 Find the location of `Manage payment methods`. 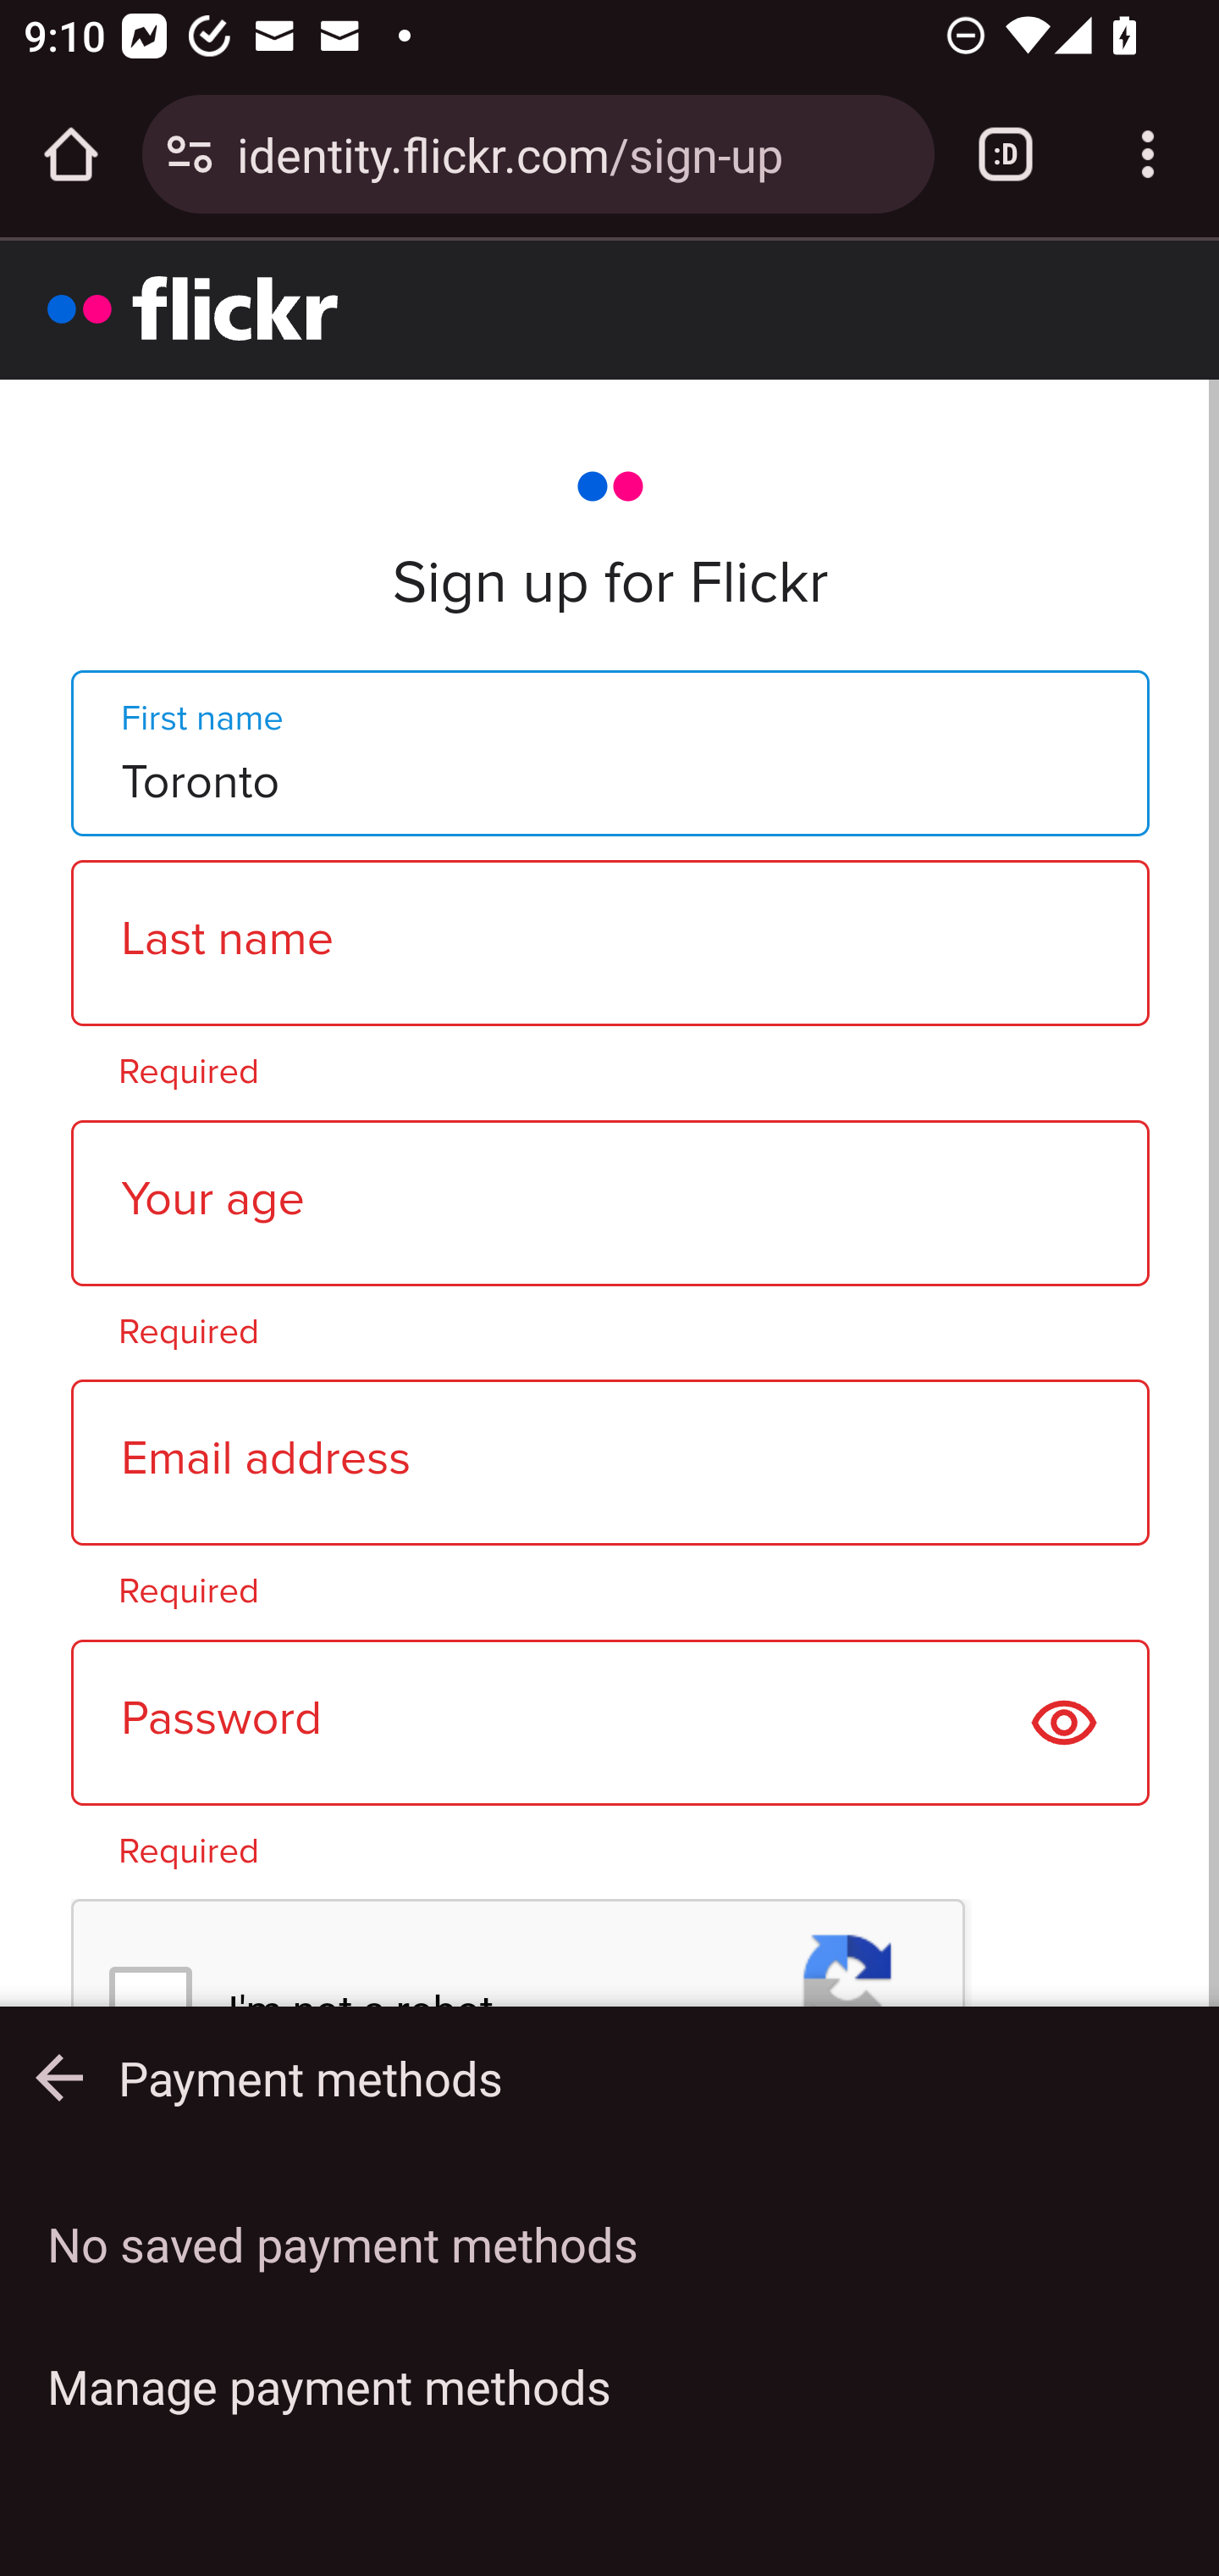

Manage payment methods is located at coordinates (609, 2386).